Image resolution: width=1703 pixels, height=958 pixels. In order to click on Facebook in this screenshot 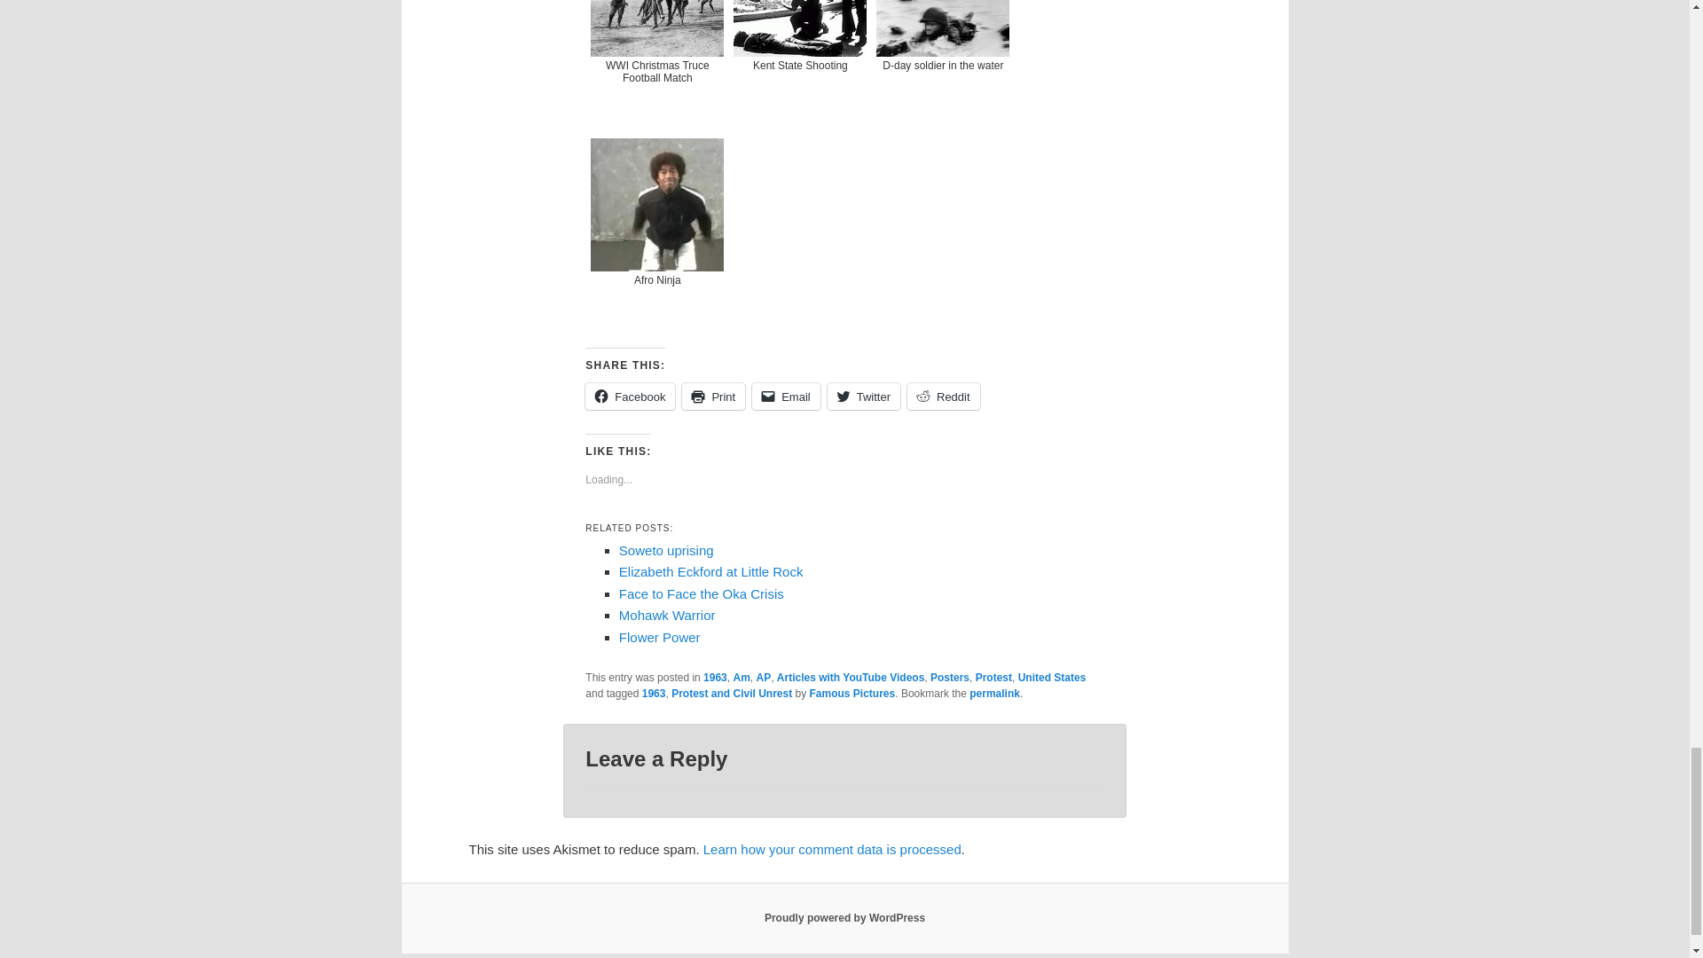, I will do `click(630, 397)`.